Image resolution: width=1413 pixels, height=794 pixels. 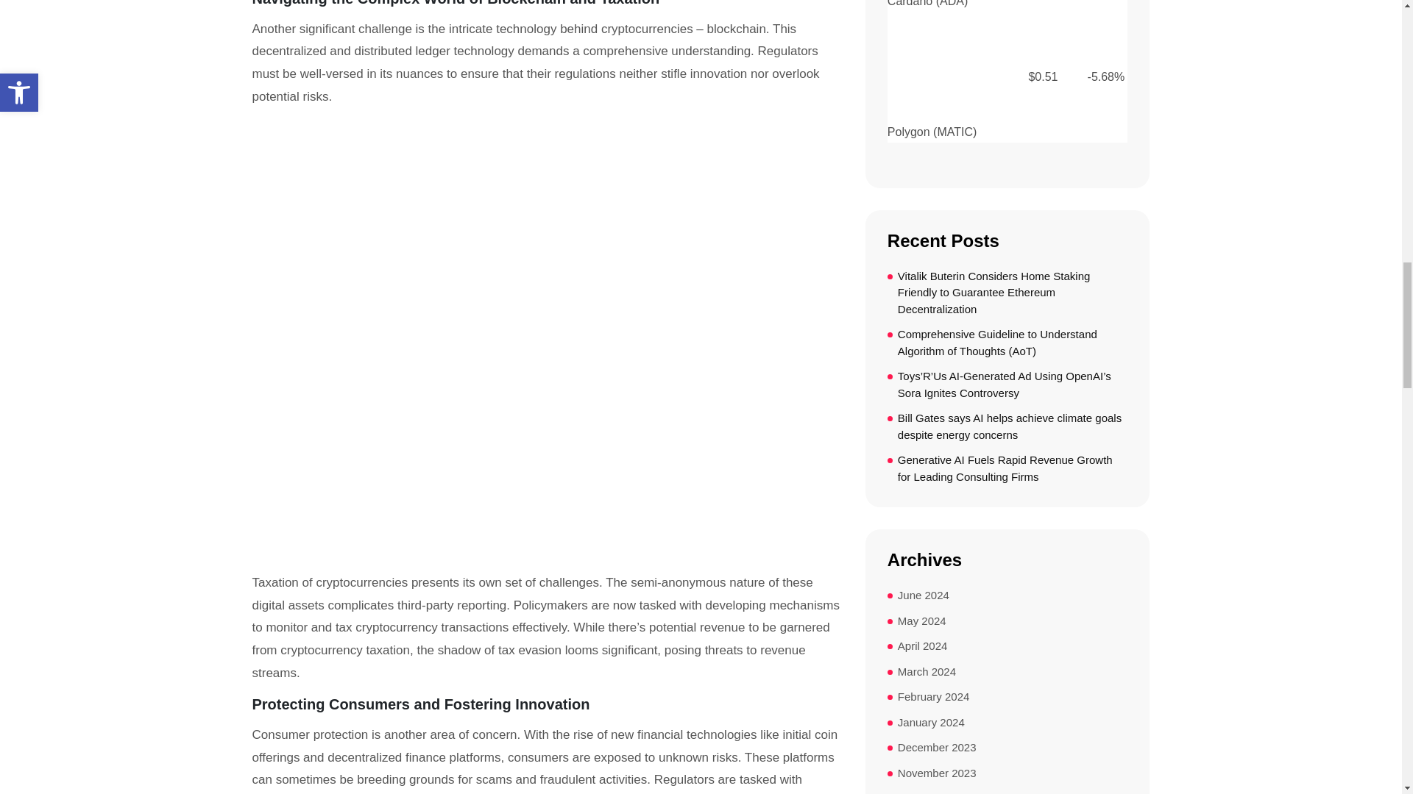 I want to click on January 2024, so click(x=931, y=723).